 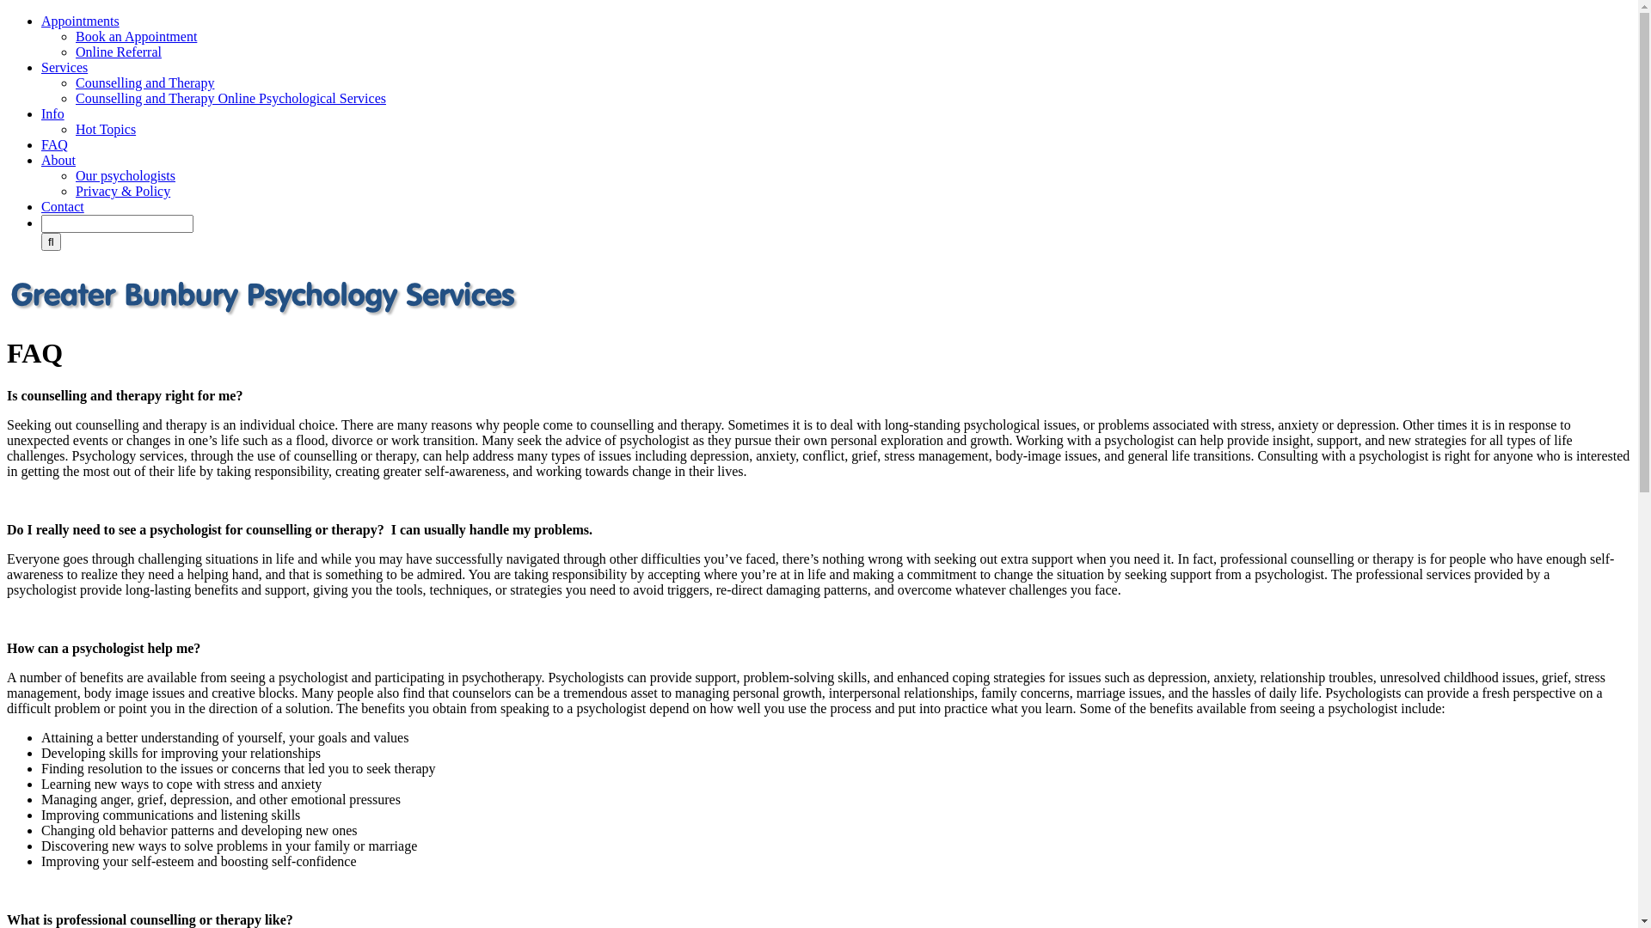 I want to click on Contact, so click(x=63, y=206).